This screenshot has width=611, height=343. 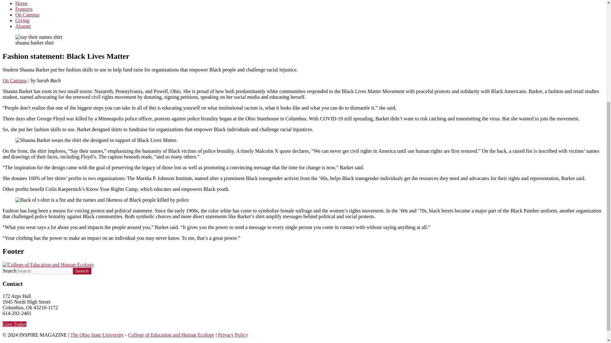 I want to click on Search, so click(x=82, y=271).